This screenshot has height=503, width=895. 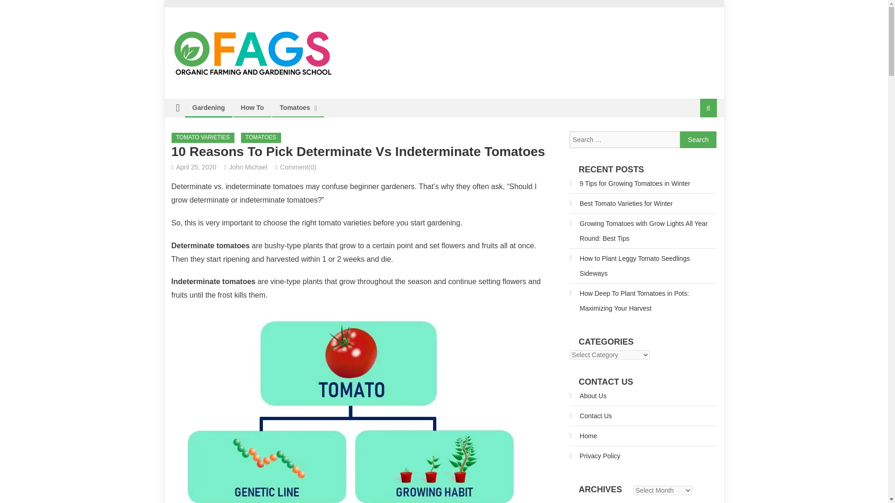 What do you see at coordinates (261, 138) in the screenshot?
I see `TOMATOES` at bounding box center [261, 138].